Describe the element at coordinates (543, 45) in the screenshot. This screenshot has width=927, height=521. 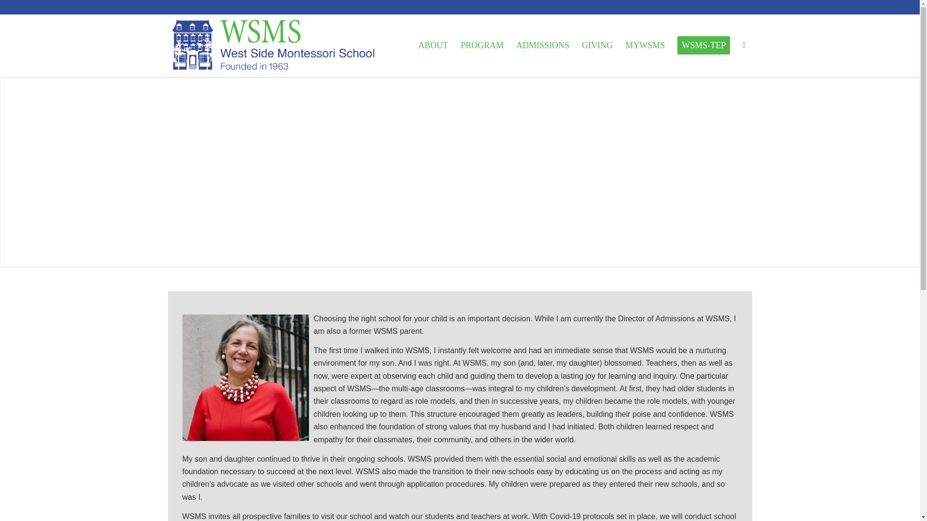
I see `ADMISSIONS` at that location.